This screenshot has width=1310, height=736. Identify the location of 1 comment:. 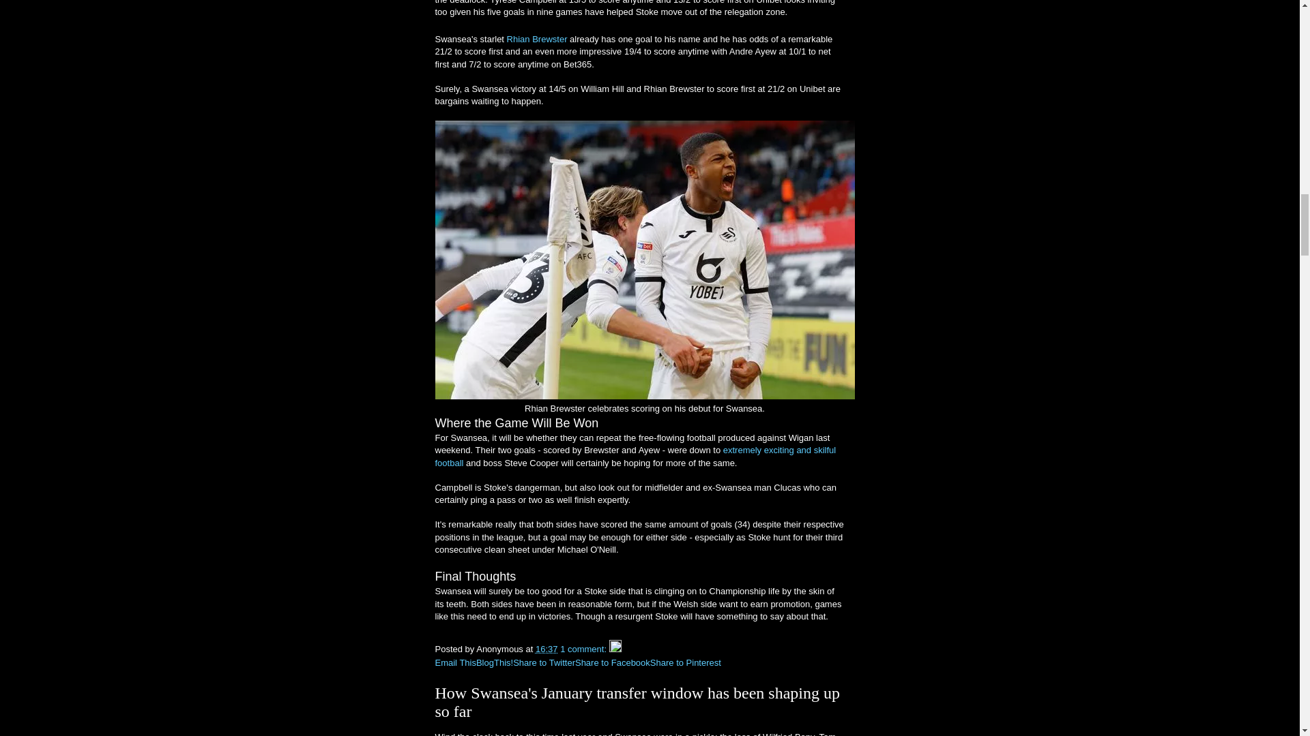
(584, 649).